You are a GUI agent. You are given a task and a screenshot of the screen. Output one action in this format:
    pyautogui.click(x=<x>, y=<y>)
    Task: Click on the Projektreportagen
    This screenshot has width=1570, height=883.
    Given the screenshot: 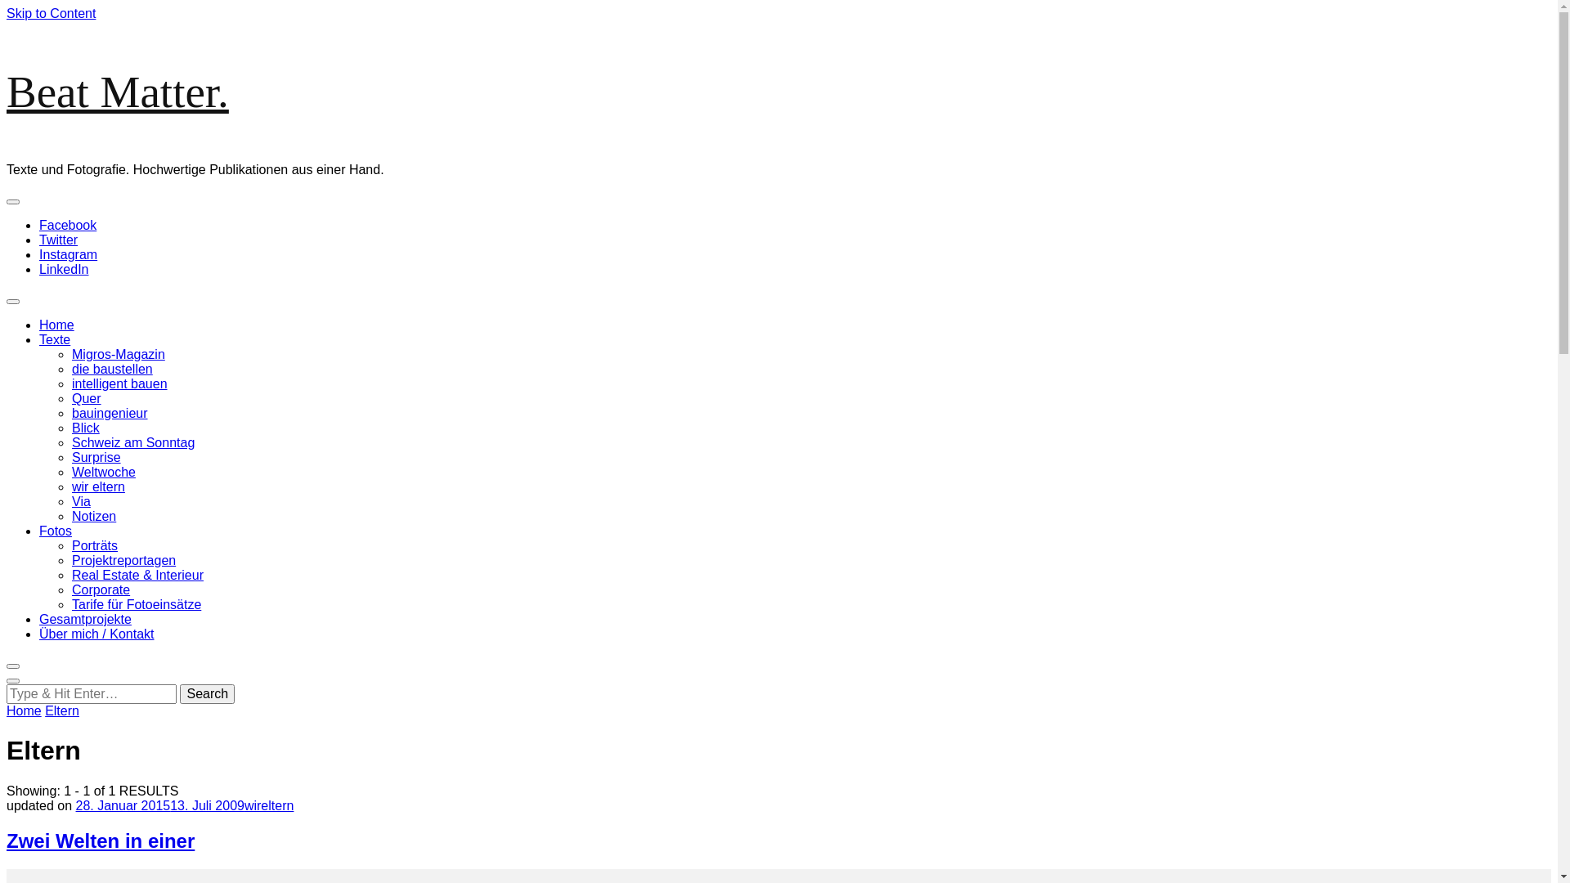 What is the action you would take?
    pyautogui.click(x=124, y=561)
    